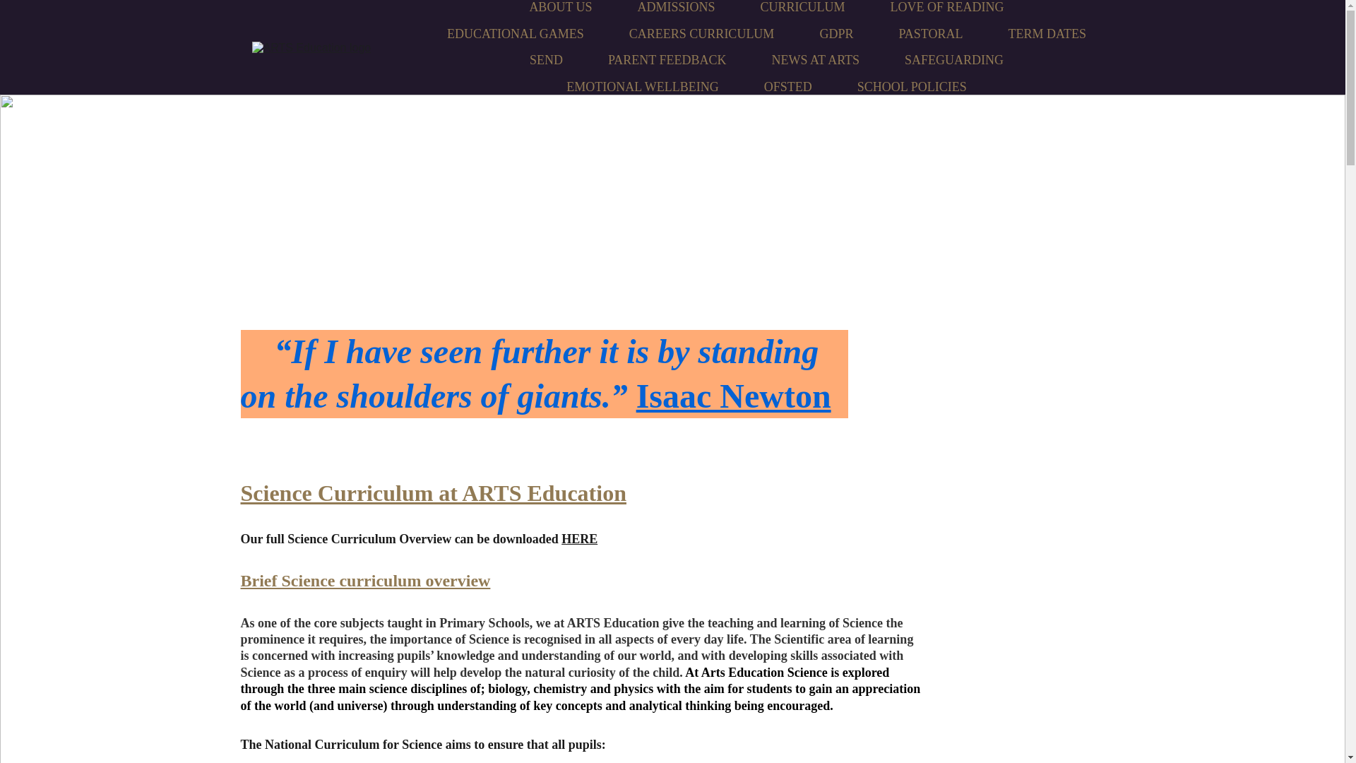 Image resolution: width=1356 pixels, height=763 pixels. Describe the element at coordinates (788, 88) in the screenshot. I see `OFSTED` at that location.